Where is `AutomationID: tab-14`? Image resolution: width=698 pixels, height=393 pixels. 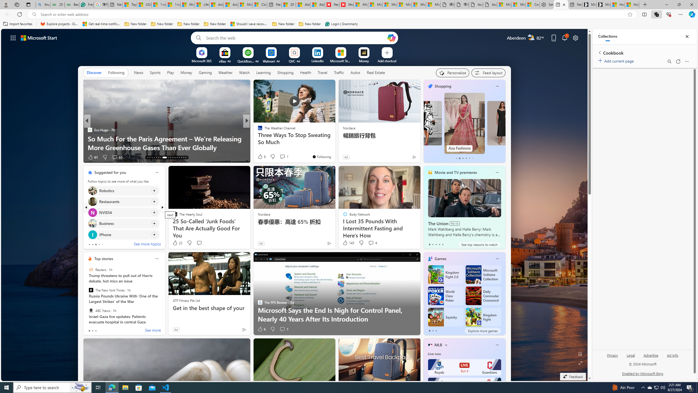 AutomationID: tab-14 is located at coordinates (149, 157).